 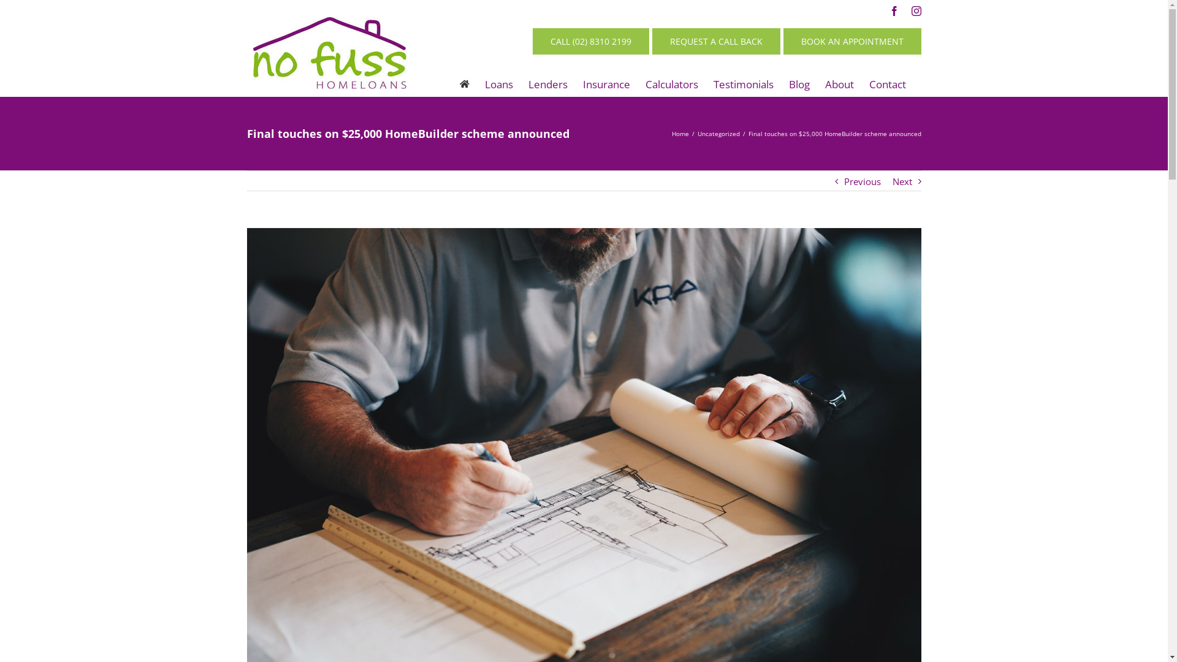 I want to click on Insurance, so click(x=606, y=84).